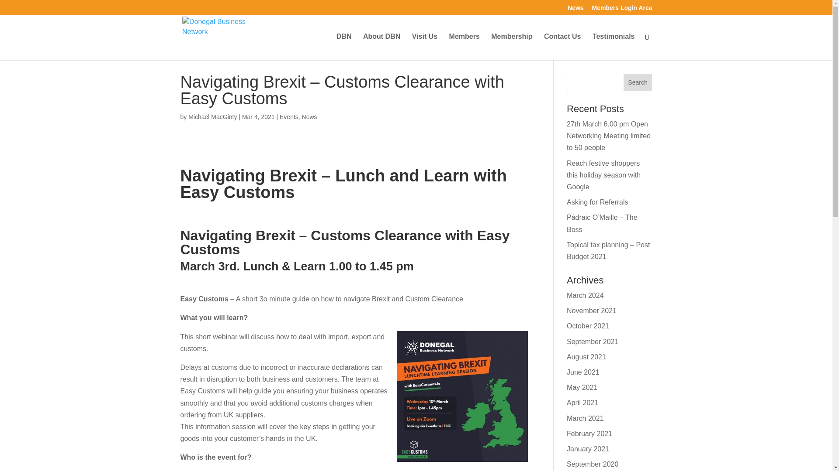 This screenshot has width=839, height=471. What do you see at coordinates (583, 372) in the screenshot?
I see `June 2021` at bounding box center [583, 372].